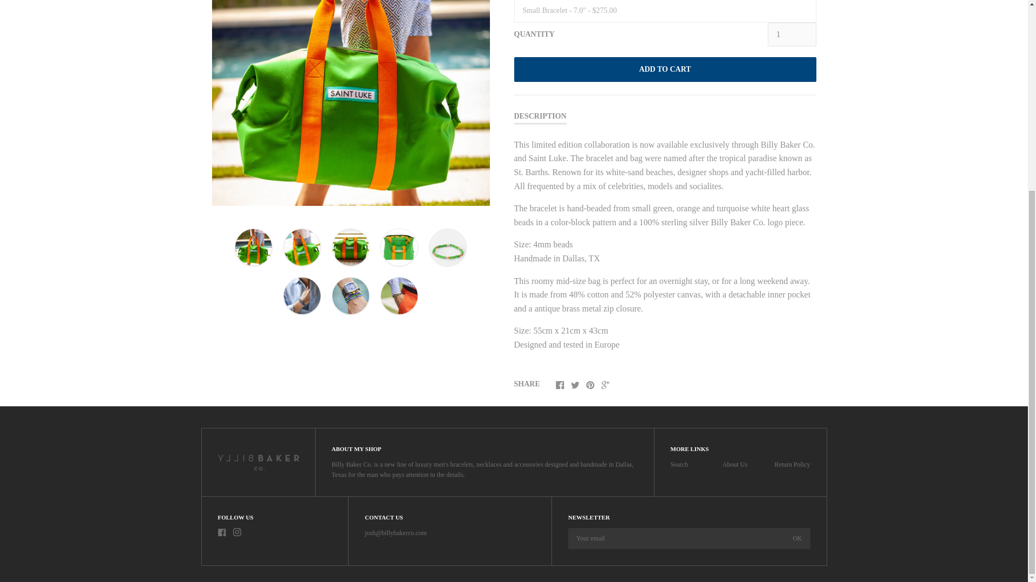  What do you see at coordinates (797, 538) in the screenshot?
I see `OK` at bounding box center [797, 538].